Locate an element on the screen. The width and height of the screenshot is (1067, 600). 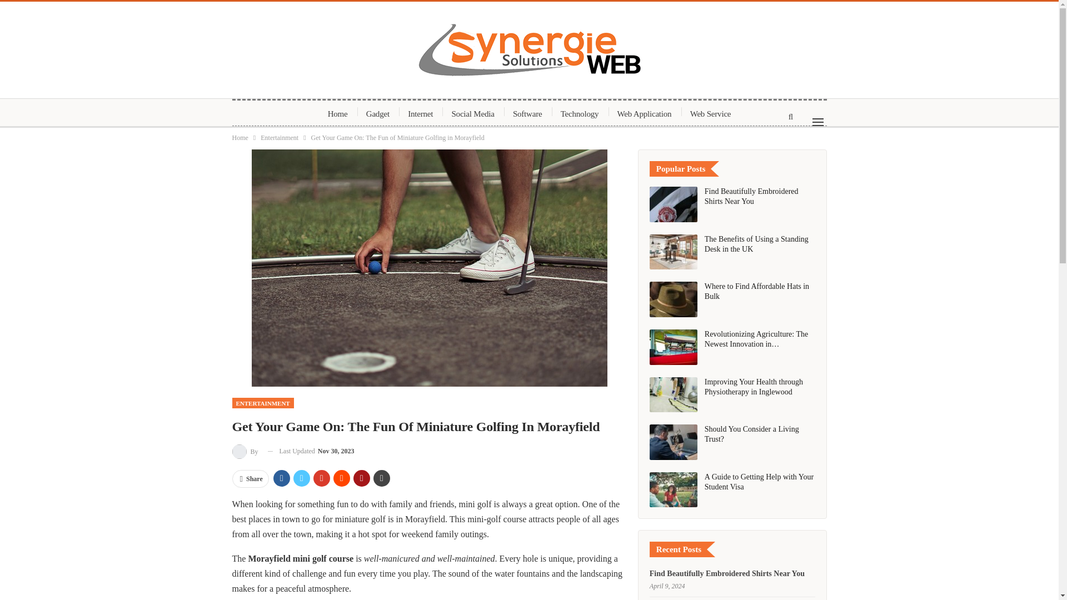
Web Service is located at coordinates (710, 113).